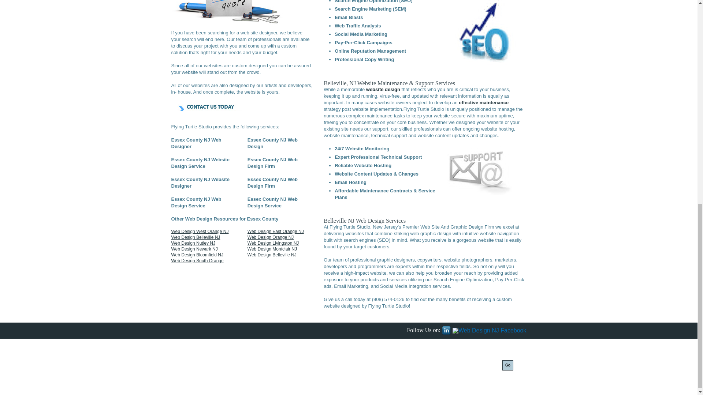  I want to click on Essex County Web Design Newark NJ, so click(195, 249).